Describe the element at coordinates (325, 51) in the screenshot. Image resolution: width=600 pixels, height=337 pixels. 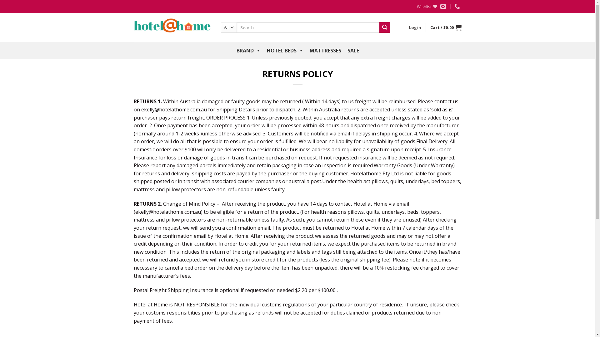
I see `MATTRESSES` at that location.